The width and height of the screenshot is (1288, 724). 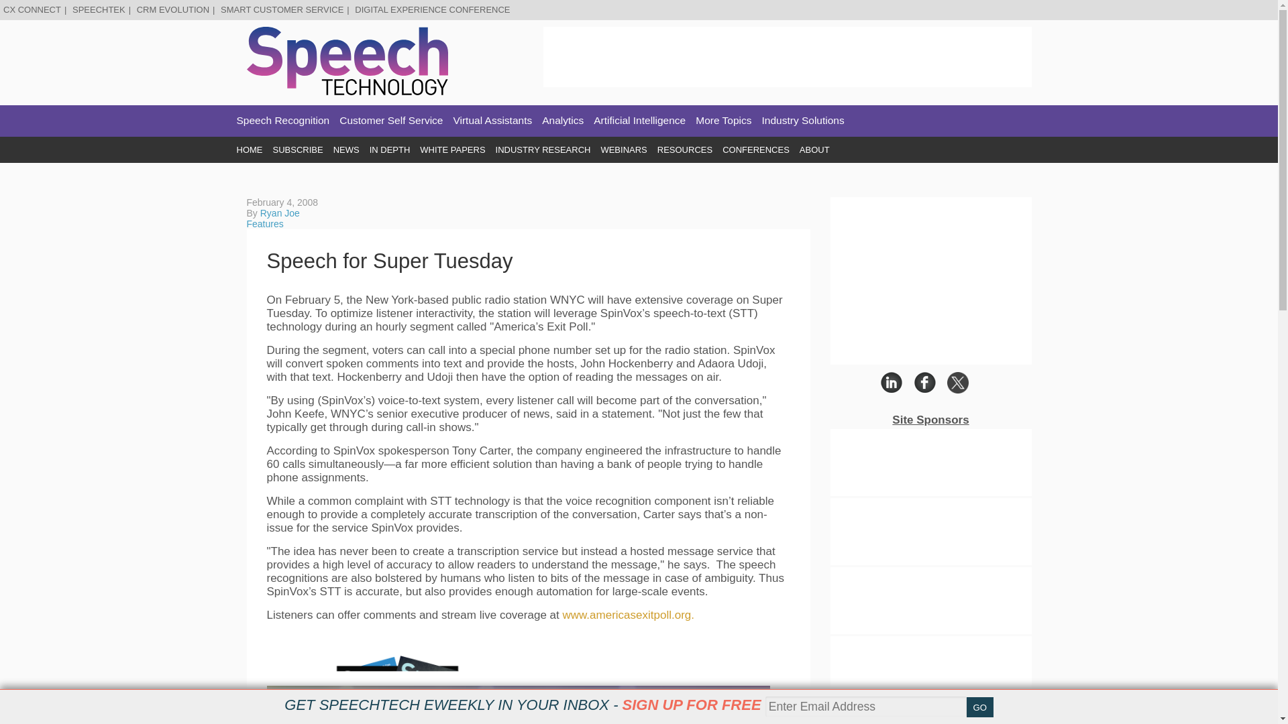 I want to click on SMART CUSTOMER SERVICE, so click(x=282, y=9).